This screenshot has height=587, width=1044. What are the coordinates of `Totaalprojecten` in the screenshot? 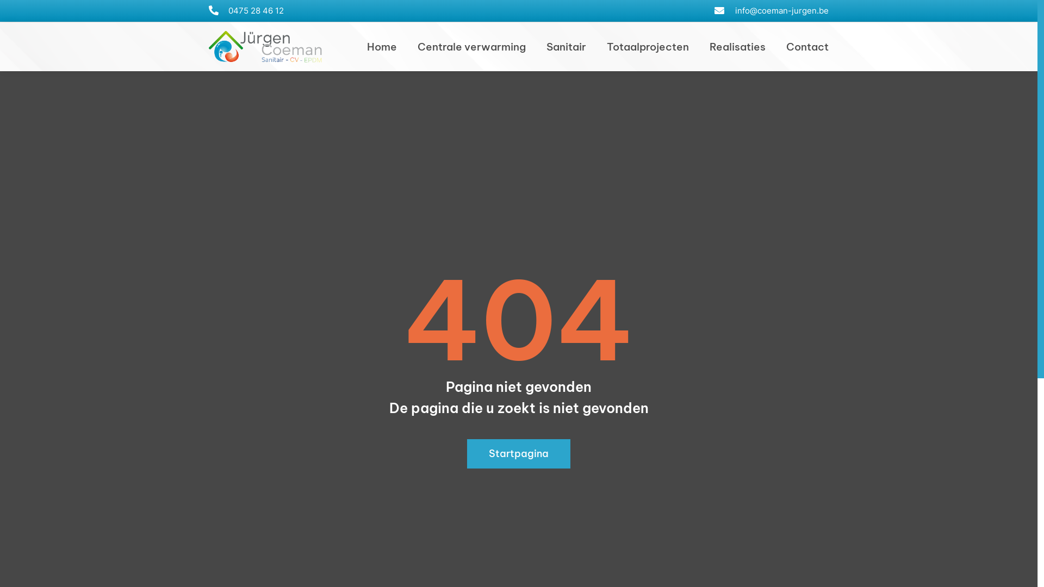 It's located at (648, 47).